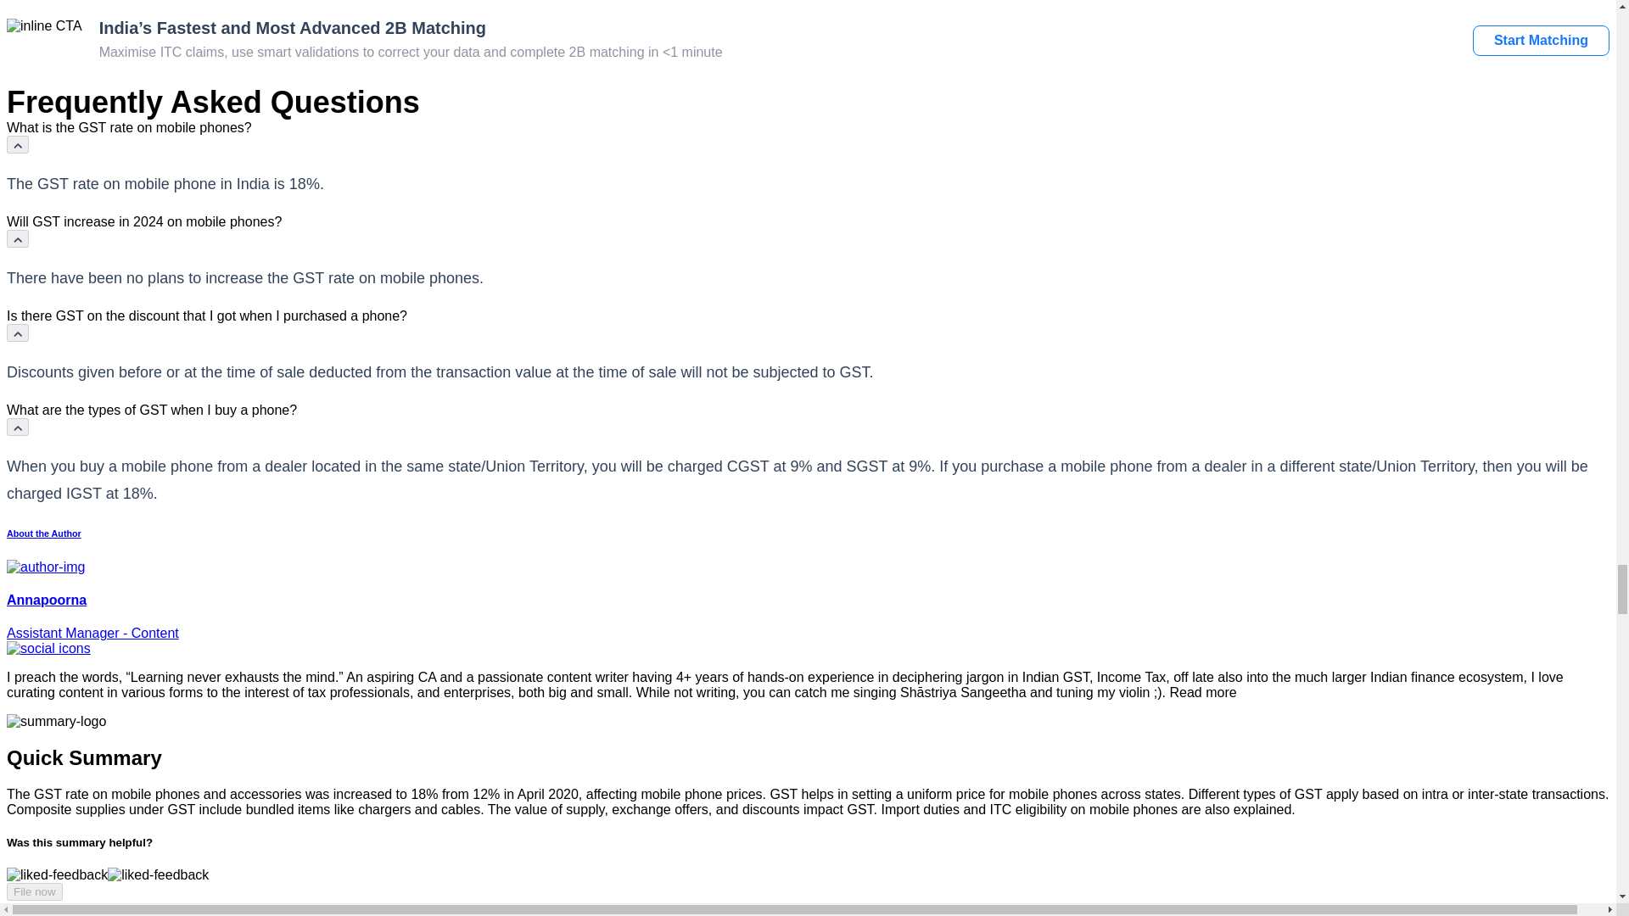  Describe the element at coordinates (56, 875) in the screenshot. I see `like` at that location.